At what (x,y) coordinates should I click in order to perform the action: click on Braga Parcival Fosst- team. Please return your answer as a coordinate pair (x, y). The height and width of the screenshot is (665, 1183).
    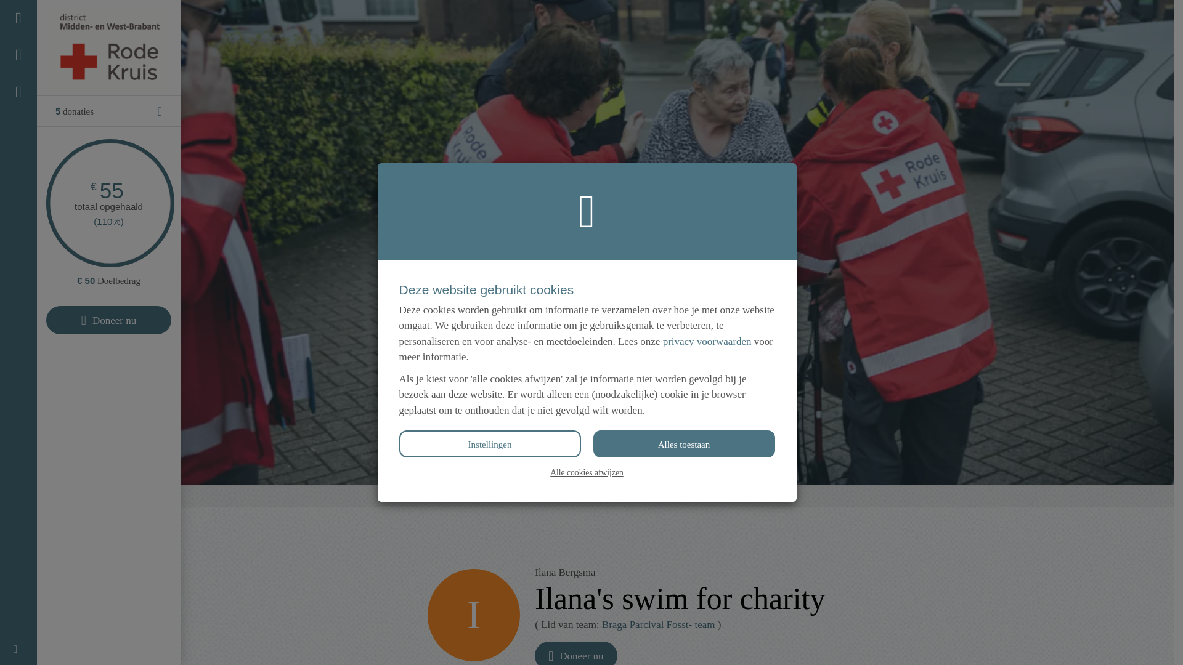
    Looking at the image, I should click on (659, 624).